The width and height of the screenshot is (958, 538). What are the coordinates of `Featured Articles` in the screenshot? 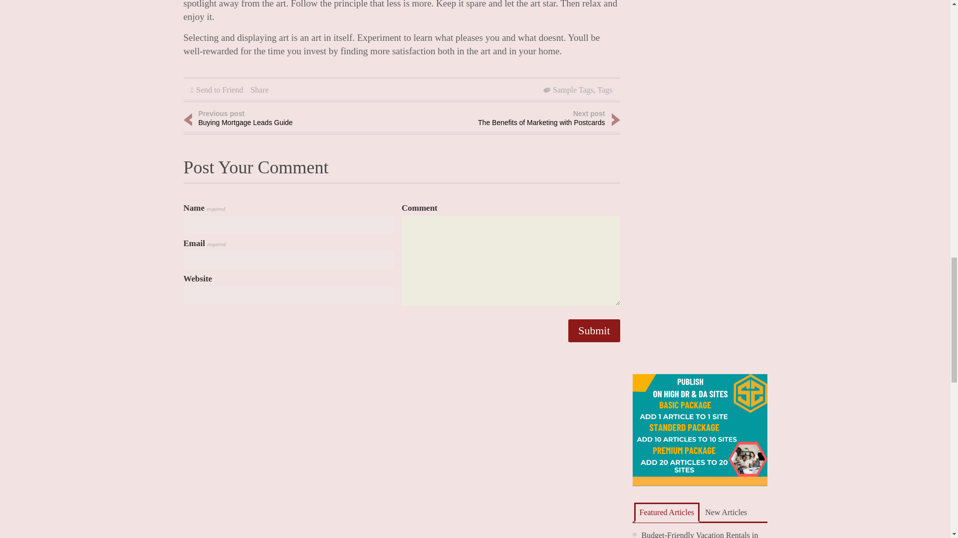 It's located at (700, 534).